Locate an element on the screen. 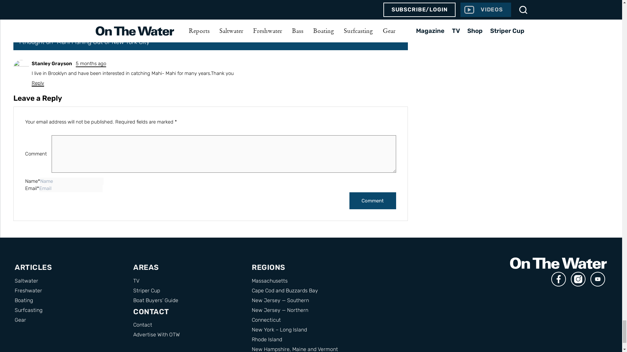  Comment is located at coordinates (373, 201).